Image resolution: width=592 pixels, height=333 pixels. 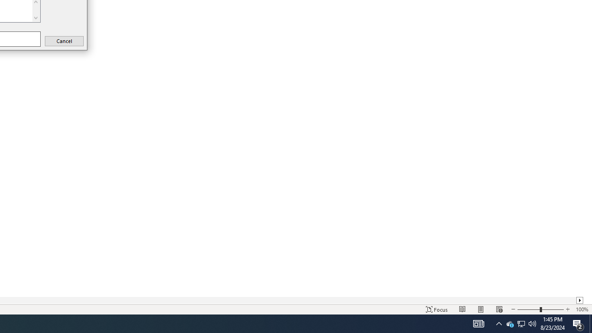 I want to click on Line down, so click(x=36, y=18).